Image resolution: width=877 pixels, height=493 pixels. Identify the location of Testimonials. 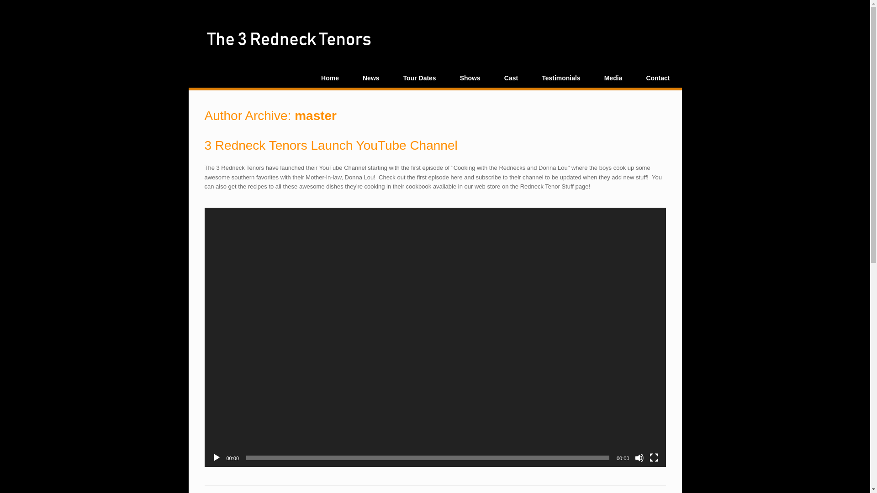
(561, 78).